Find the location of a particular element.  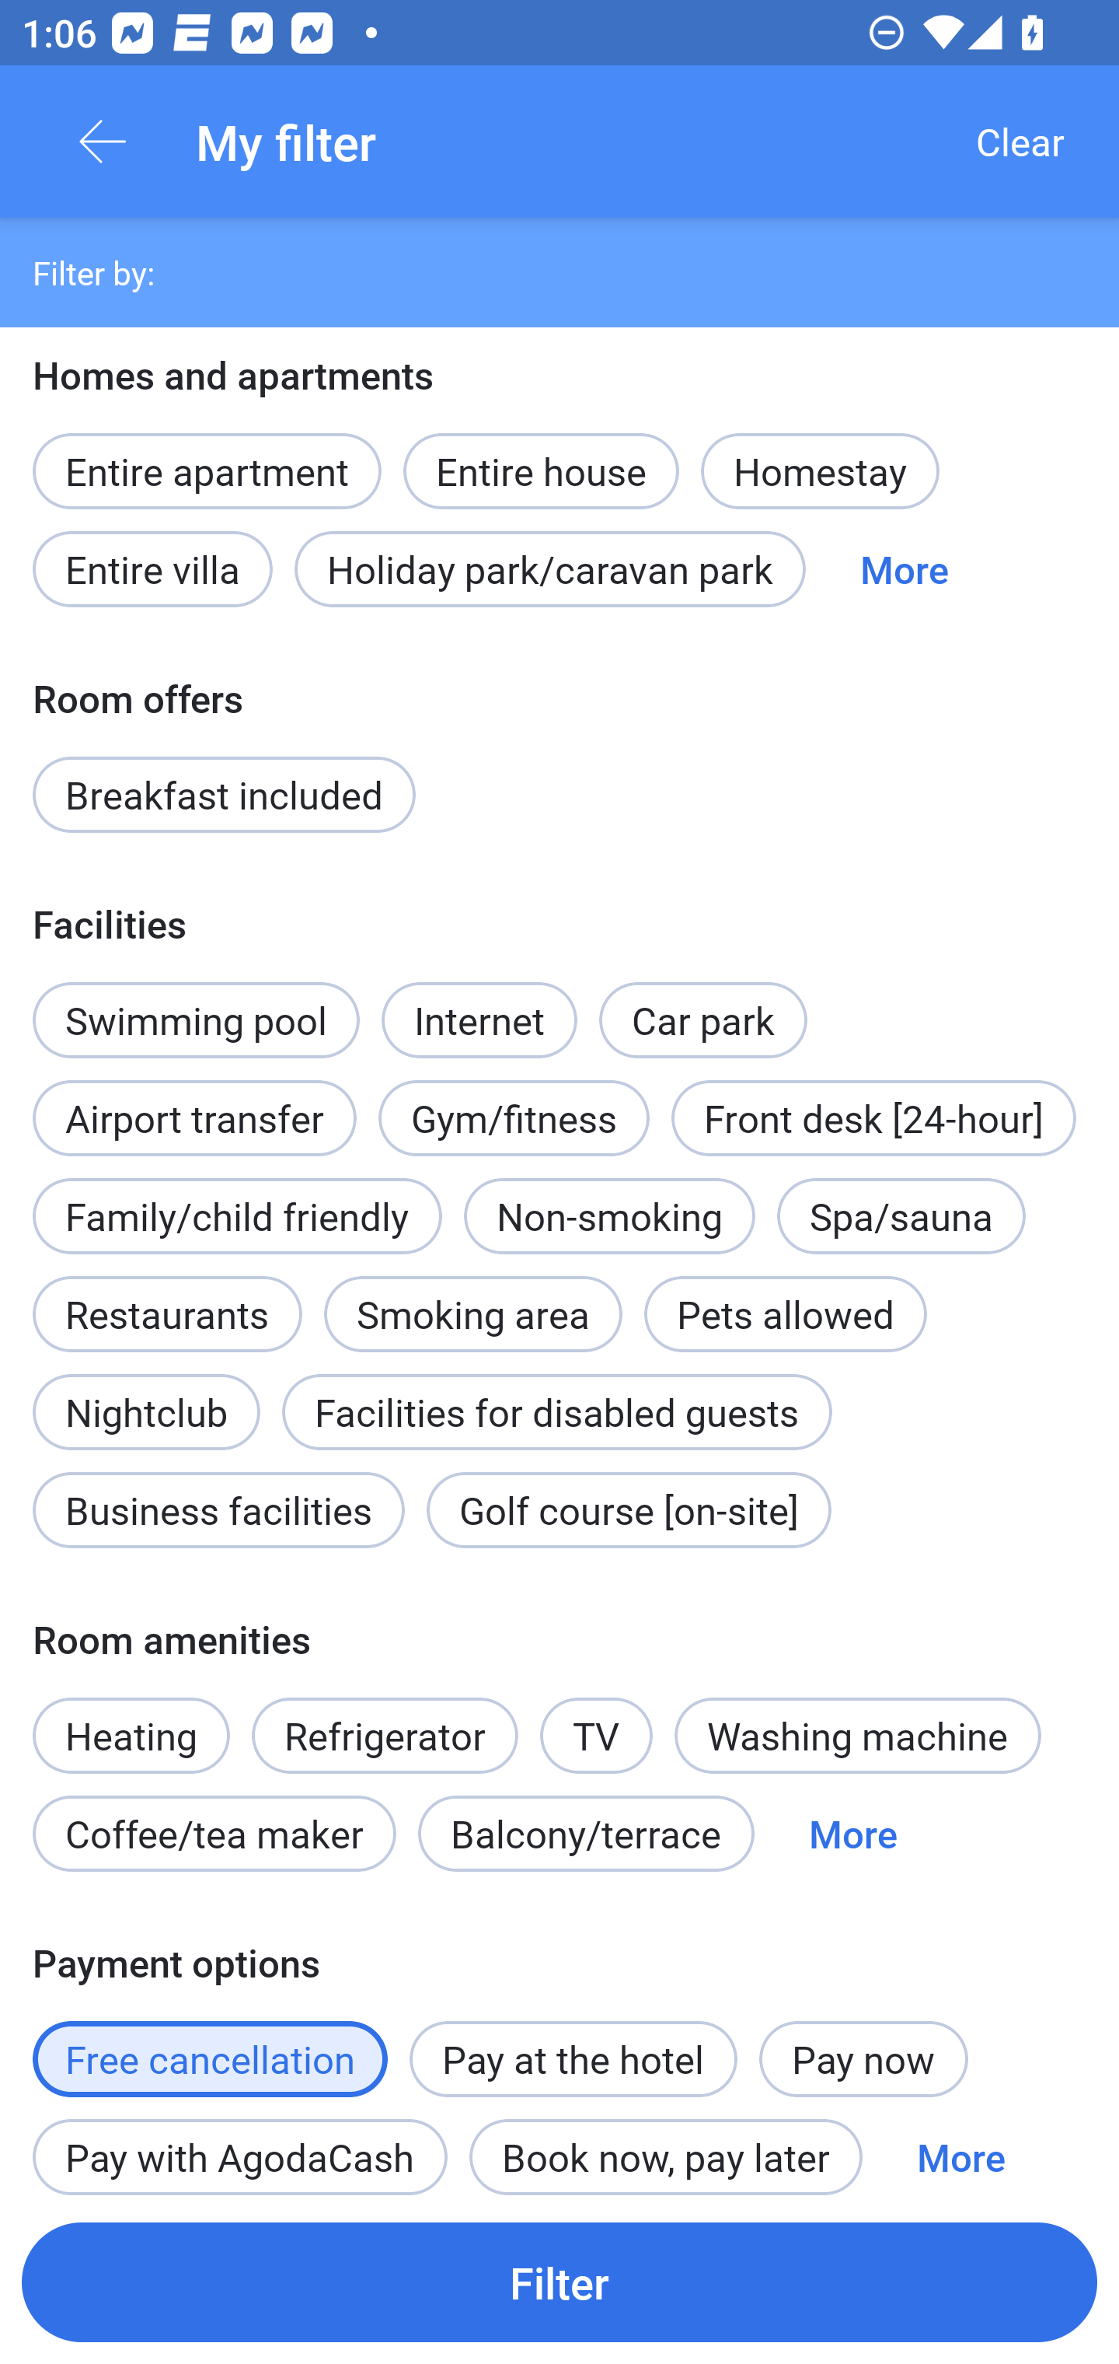

Gym/fitness is located at coordinates (514, 1118).